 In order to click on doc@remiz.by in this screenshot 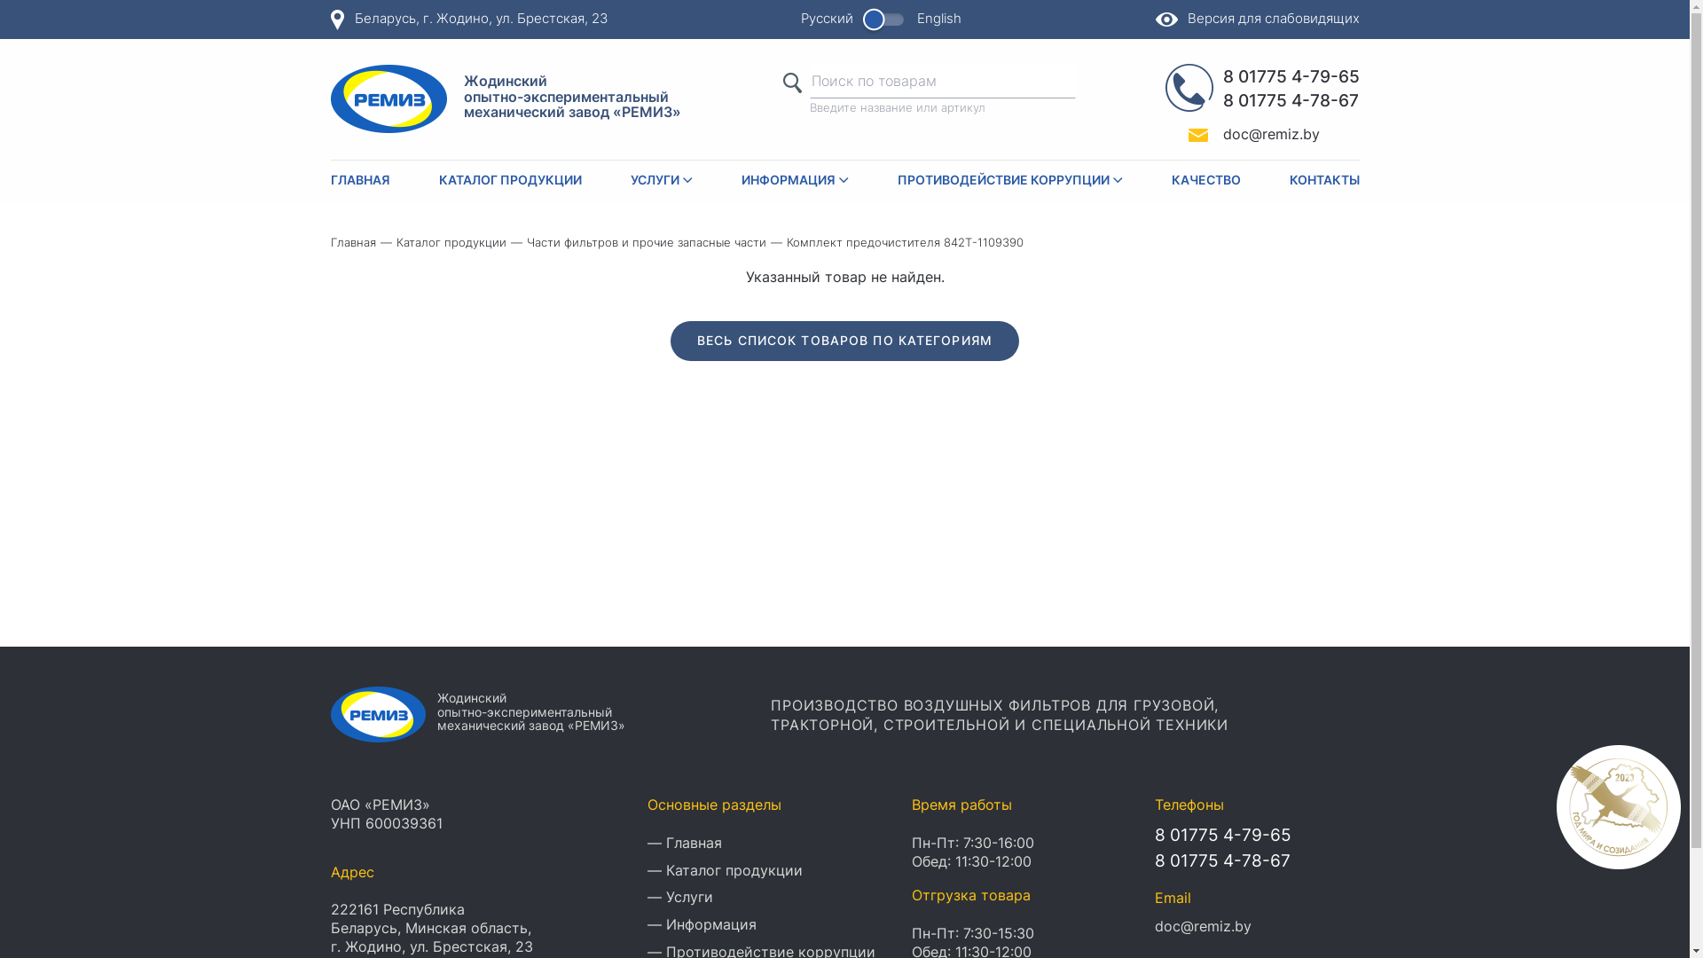, I will do `click(1203, 926)`.